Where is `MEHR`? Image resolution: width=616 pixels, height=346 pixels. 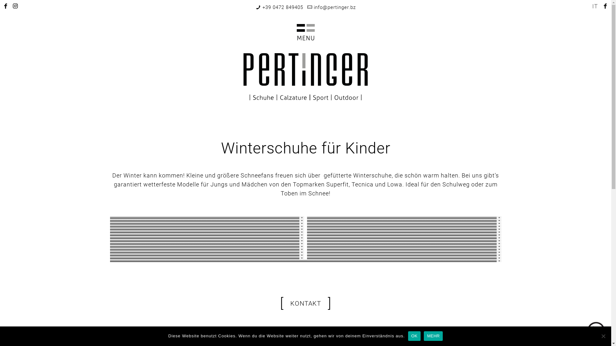
MEHR is located at coordinates (433, 336).